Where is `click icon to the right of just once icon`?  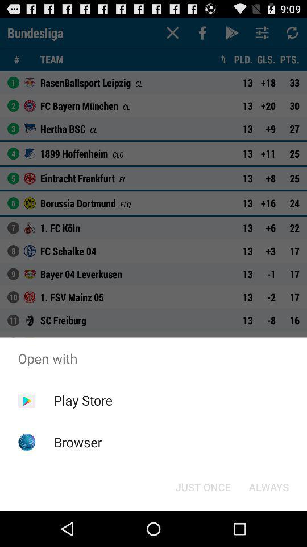
click icon to the right of just once icon is located at coordinates (268, 487).